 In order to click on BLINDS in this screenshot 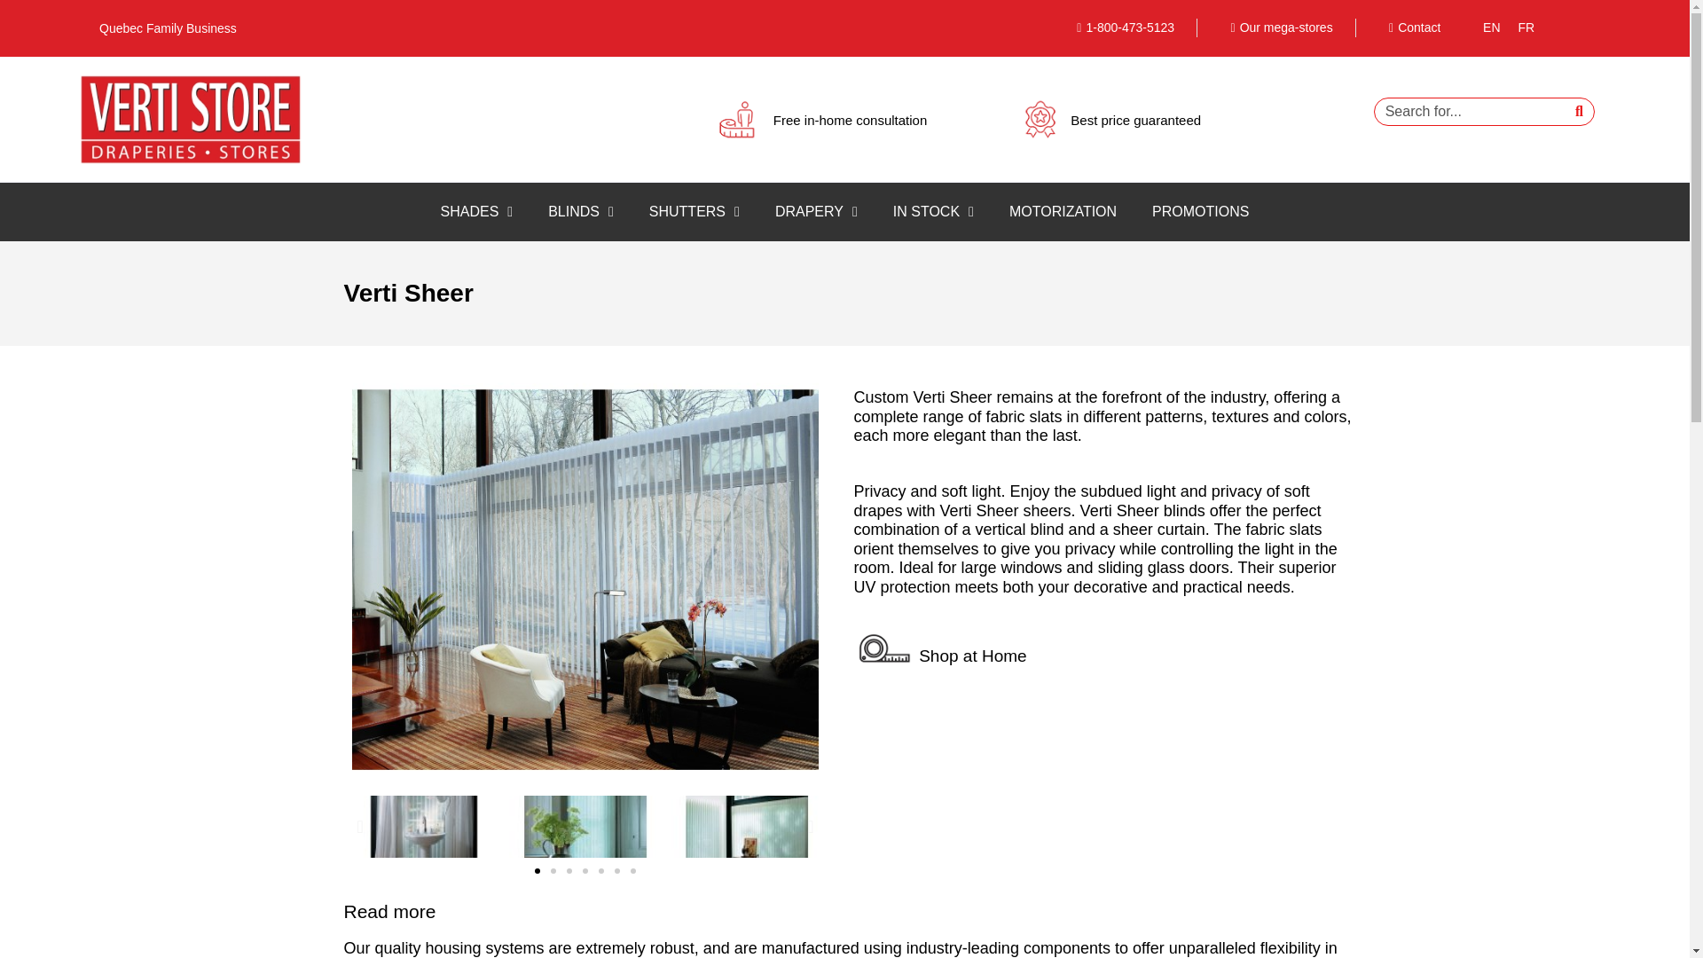, I will do `click(580, 212)`.